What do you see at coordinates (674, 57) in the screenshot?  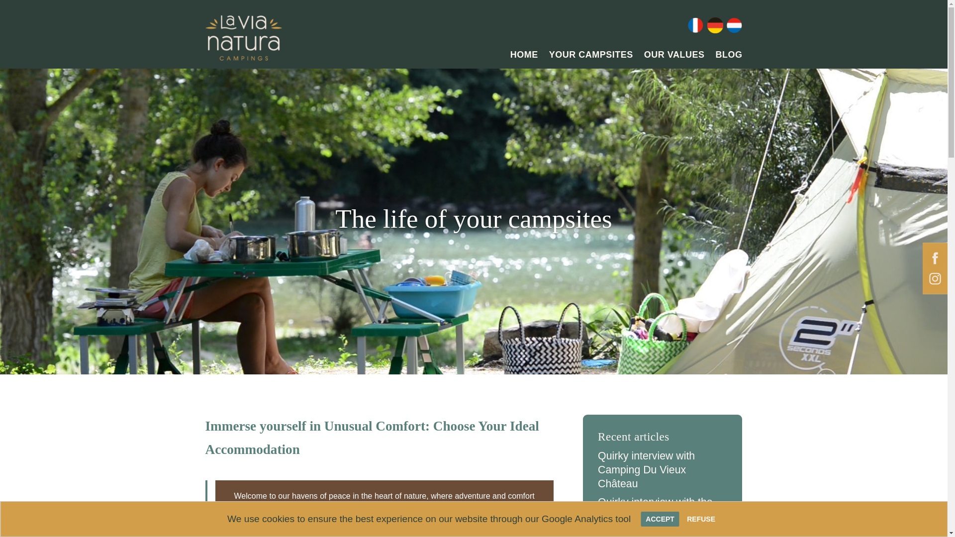 I see `OUR VALUES` at bounding box center [674, 57].